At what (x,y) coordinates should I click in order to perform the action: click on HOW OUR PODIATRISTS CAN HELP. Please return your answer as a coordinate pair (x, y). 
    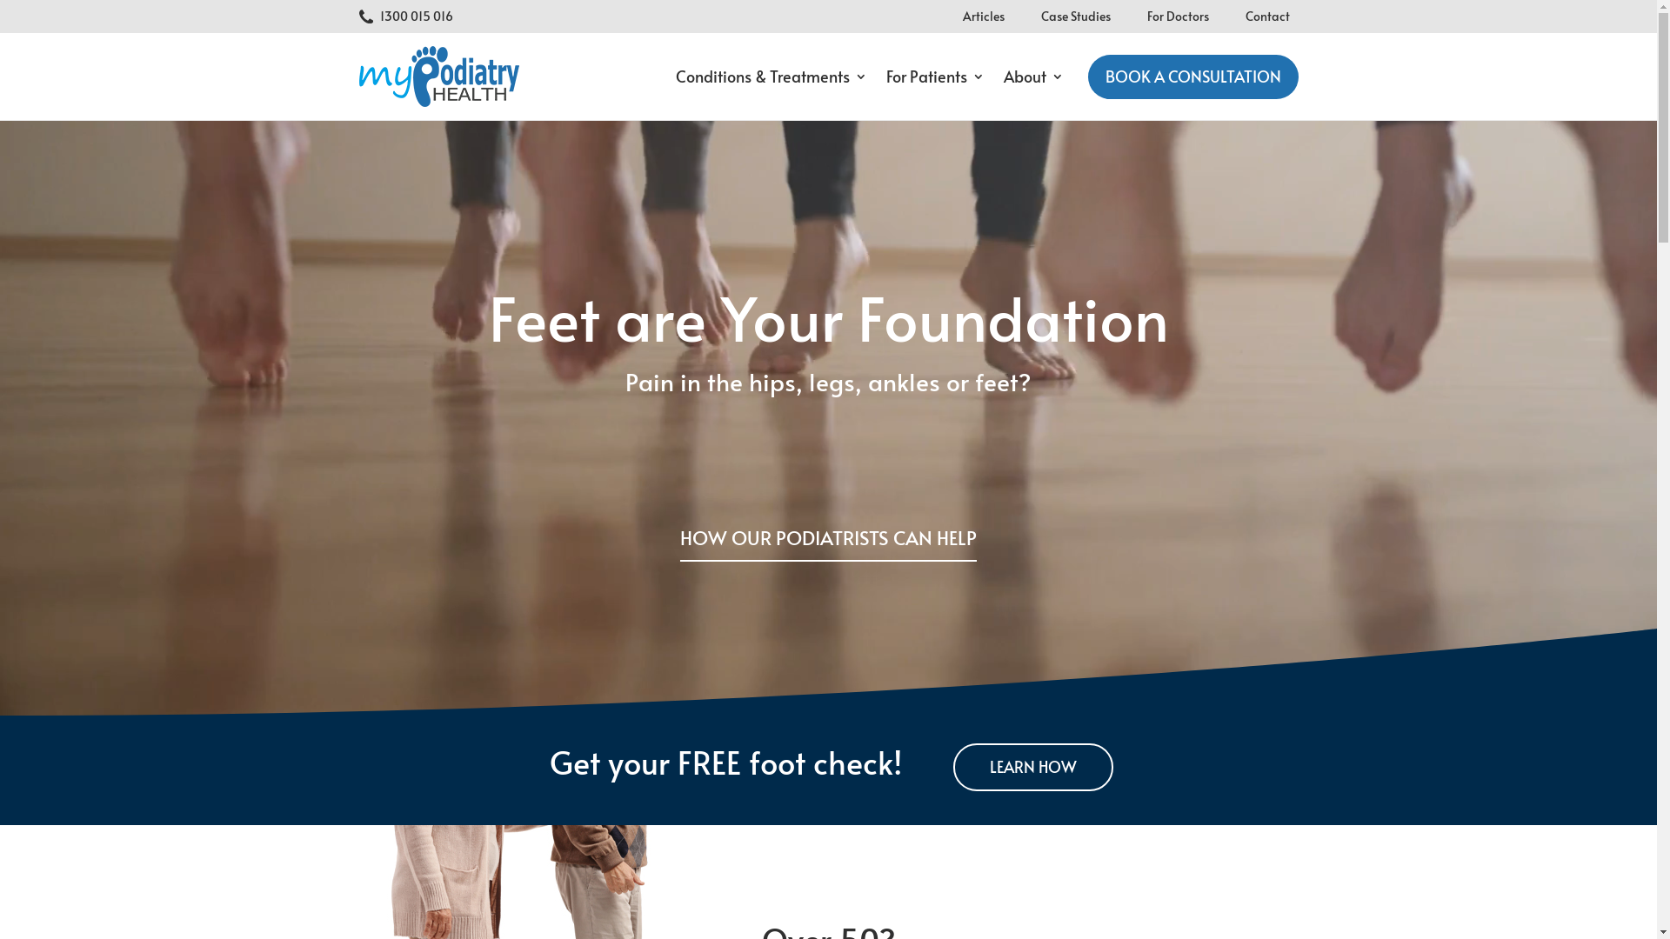
    Looking at the image, I should click on (828, 542).